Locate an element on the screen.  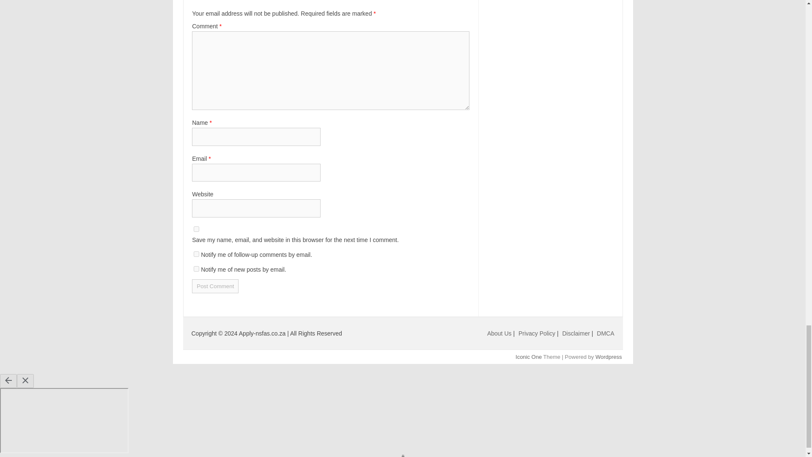
Disclaimer is located at coordinates (577, 333).